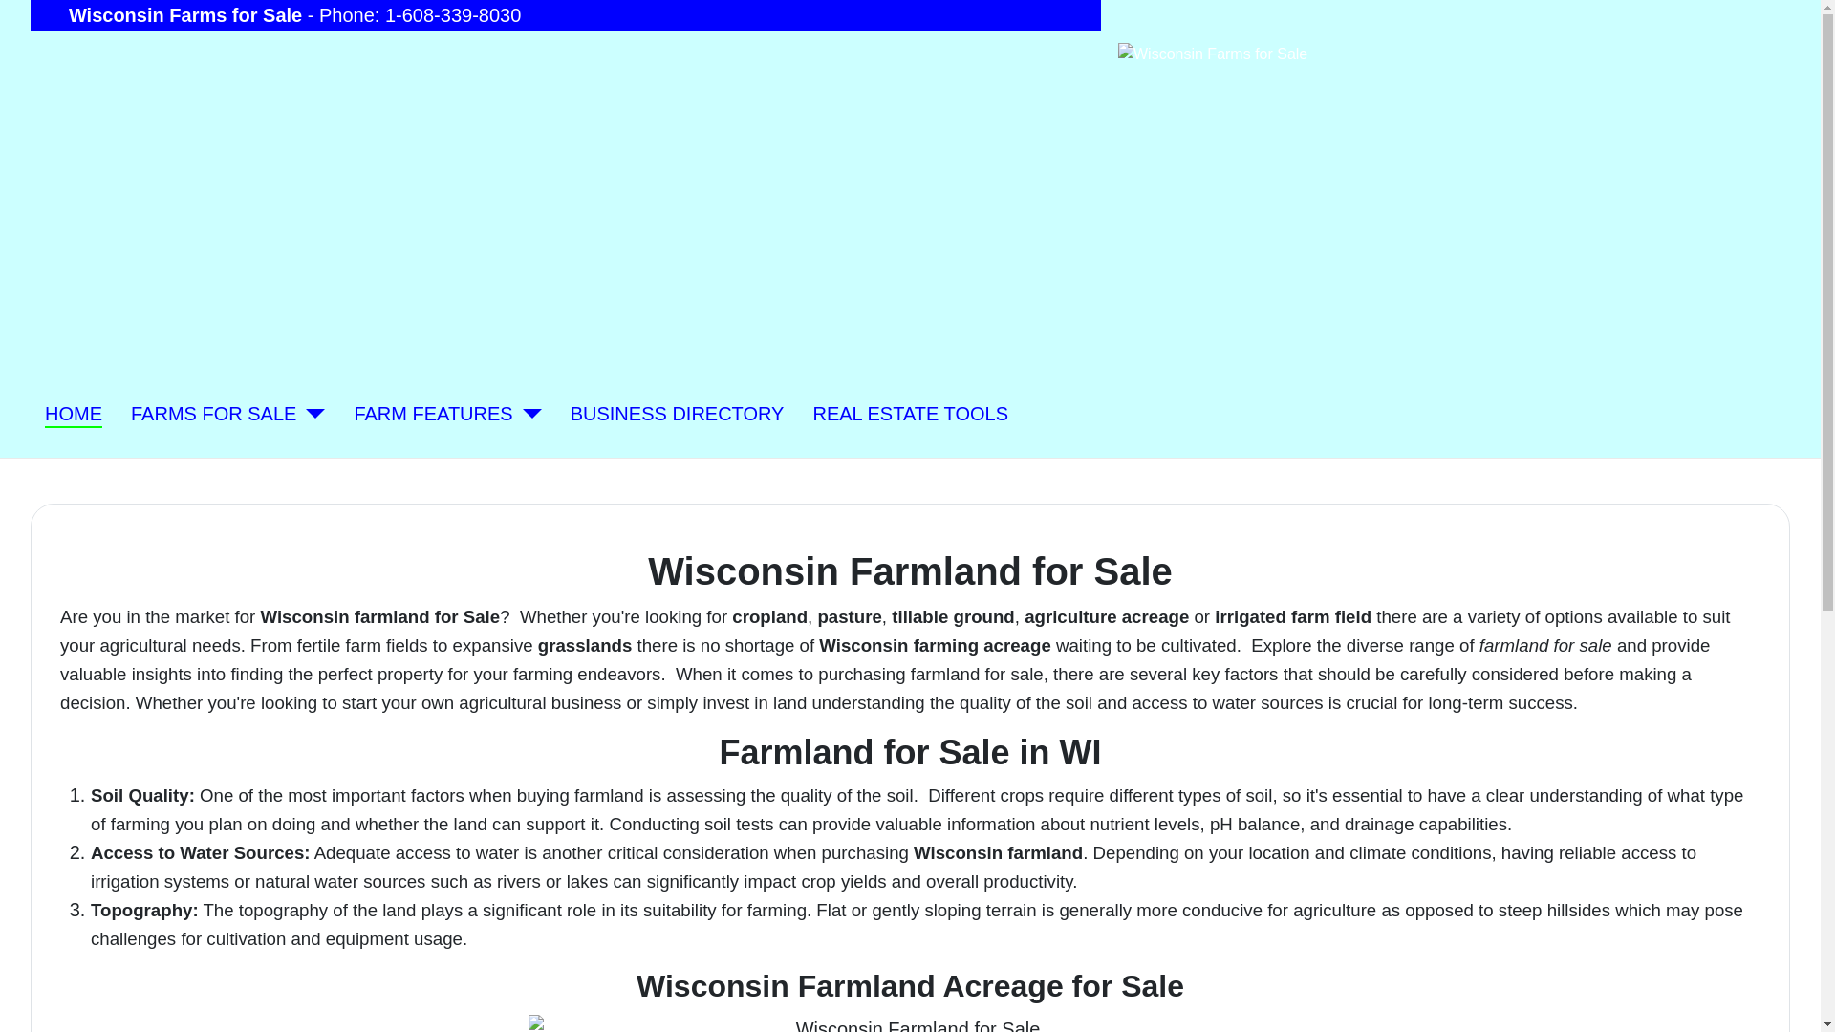 The image size is (1835, 1032). What do you see at coordinates (73, 413) in the screenshot?
I see `HOME` at bounding box center [73, 413].